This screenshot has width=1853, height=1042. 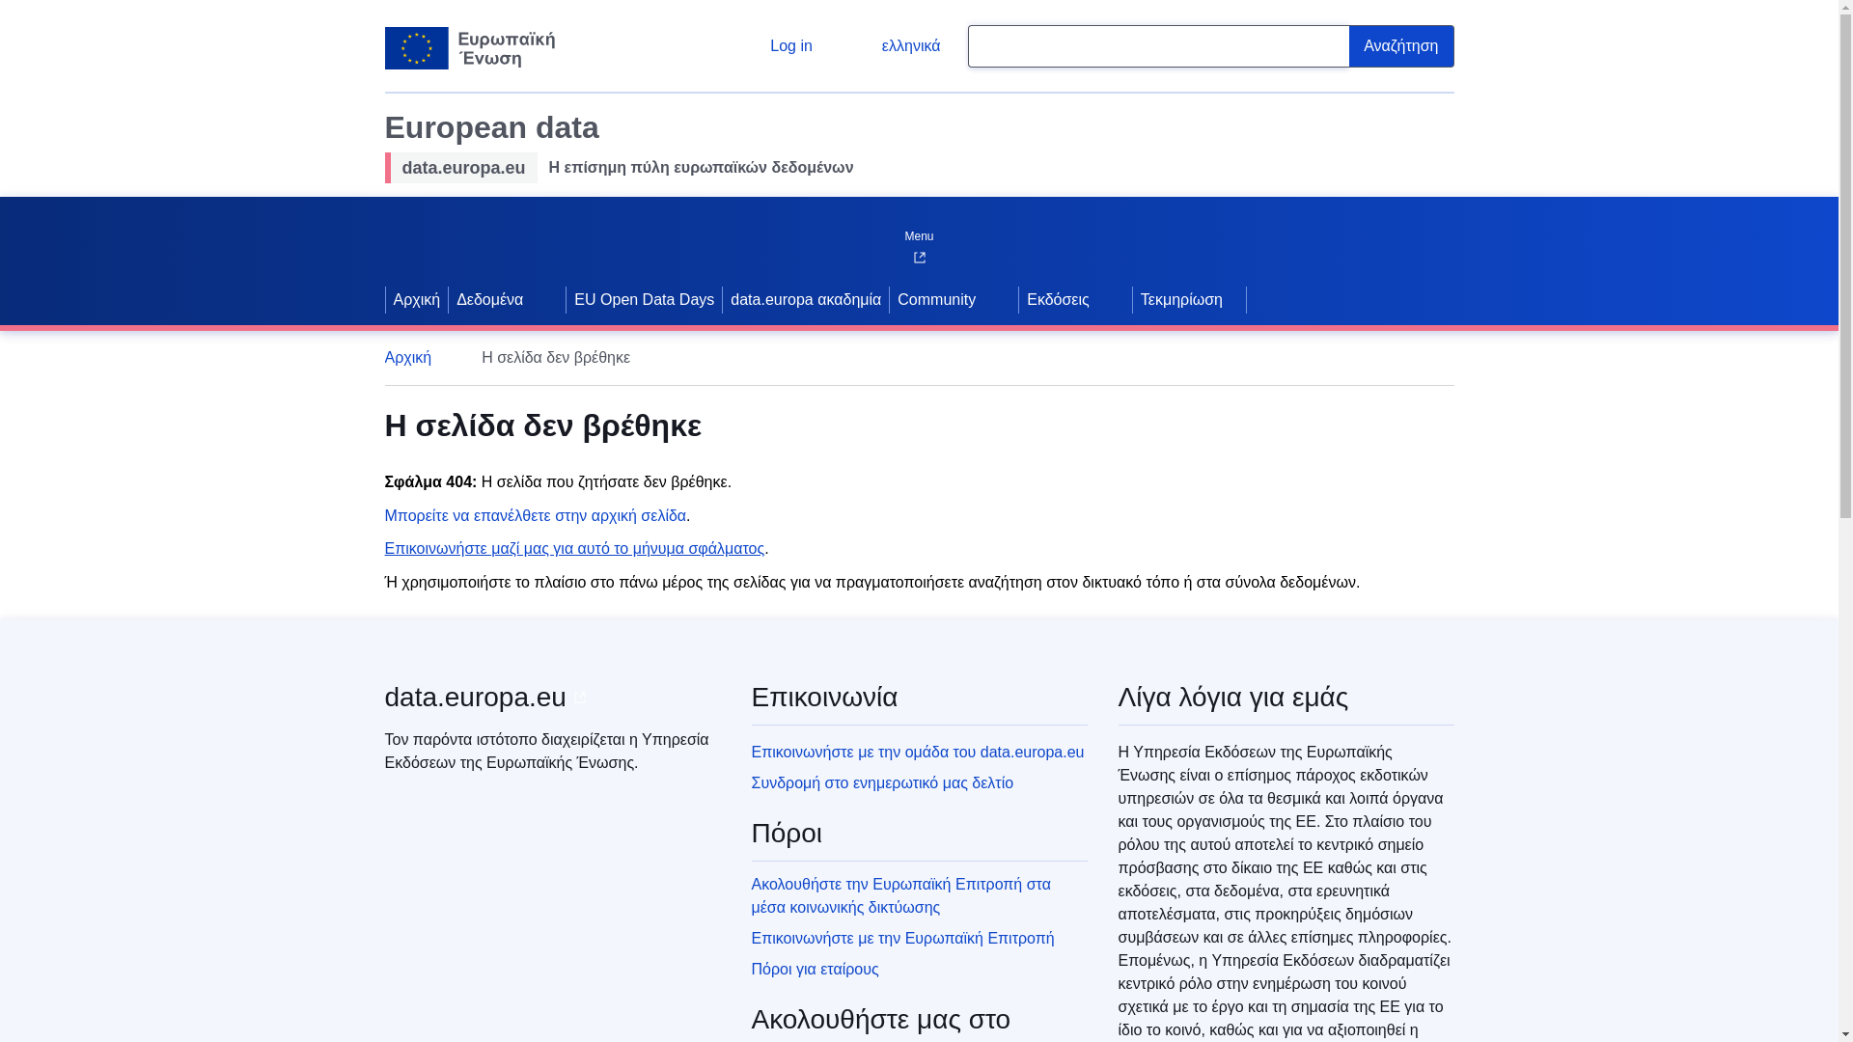 What do you see at coordinates (469, 48) in the screenshot?
I see `European Union` at bounding box center [469, 48].